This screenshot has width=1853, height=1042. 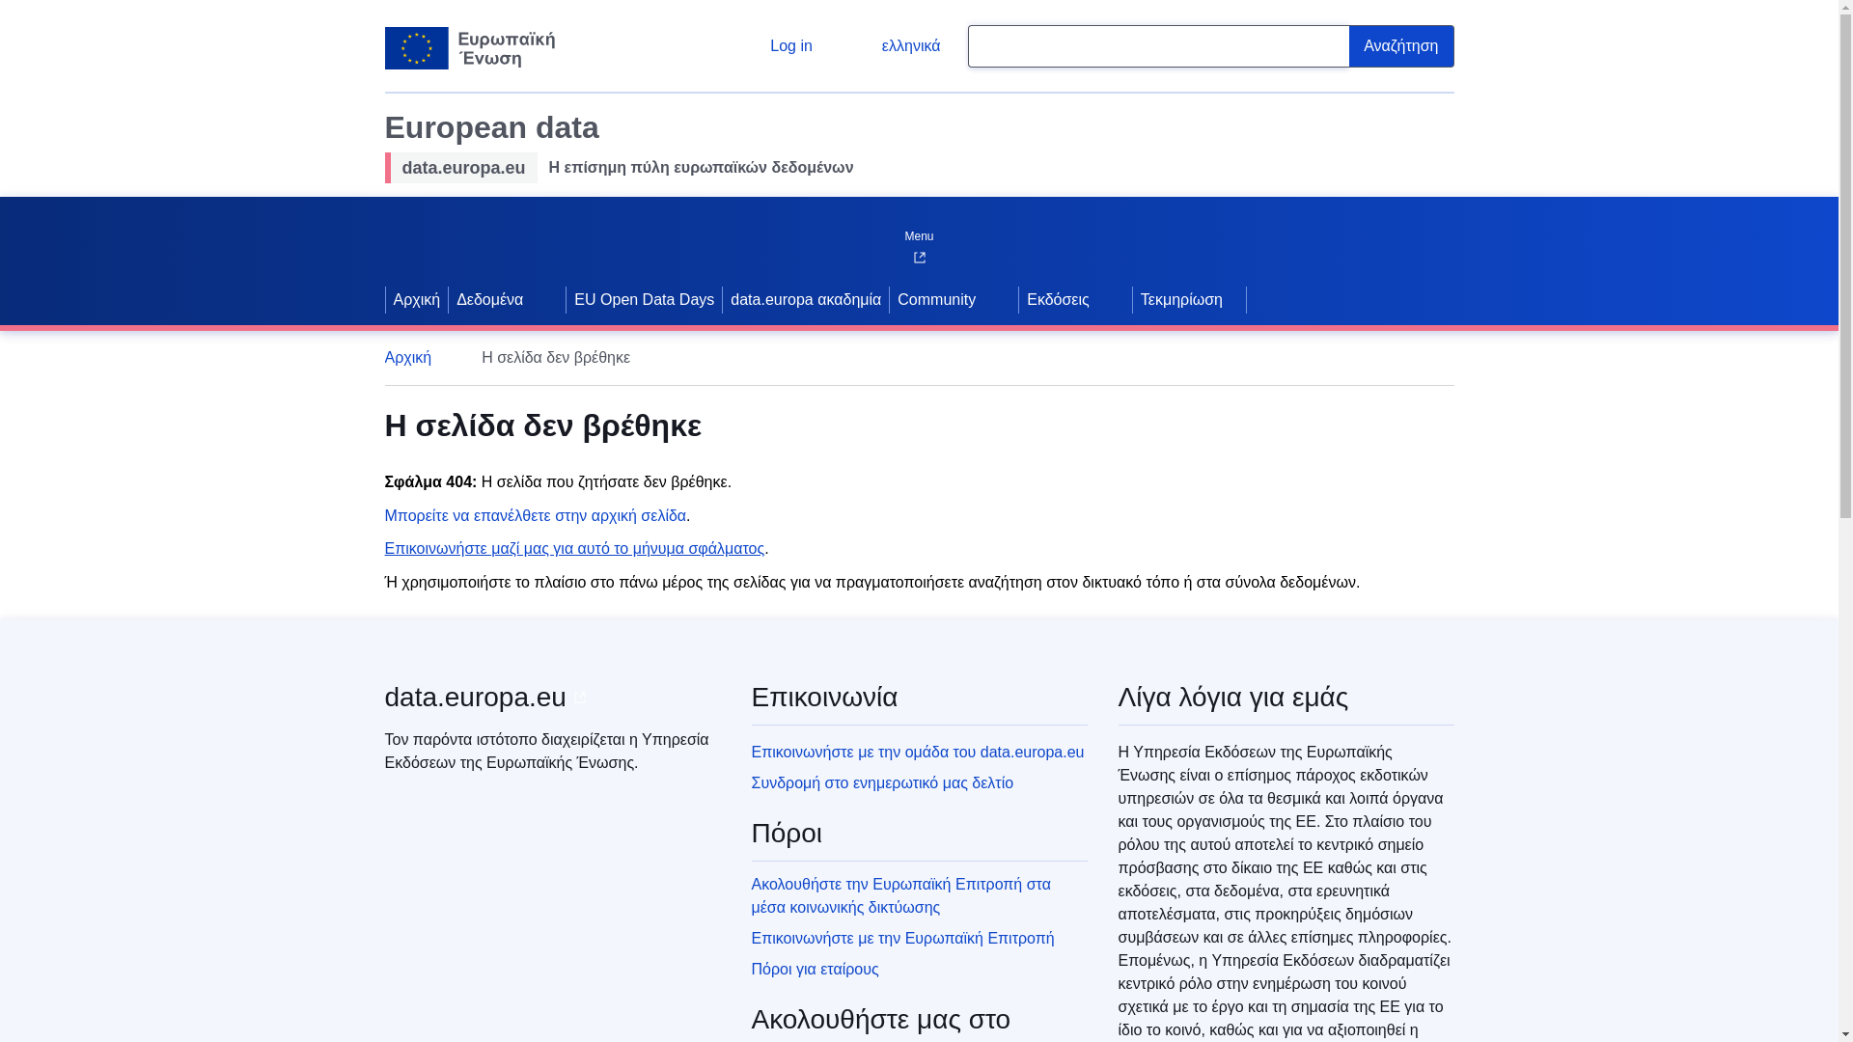 What do you see at coordinates (469, 48) in the screenshot?
I see `European Union` at bounding box center [469, 48].